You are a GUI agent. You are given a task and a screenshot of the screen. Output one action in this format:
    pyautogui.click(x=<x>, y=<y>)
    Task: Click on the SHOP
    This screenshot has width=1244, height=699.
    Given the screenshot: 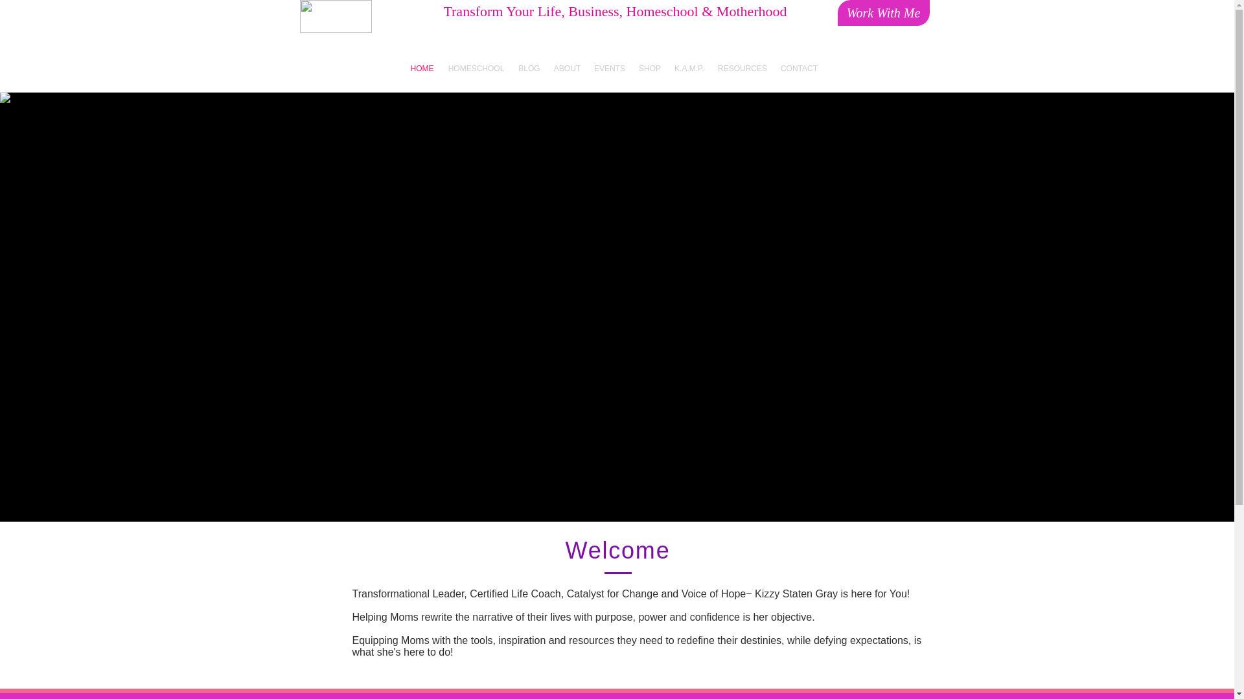 What is the action you would take?
    pyautogui.click(x=650, y=69)
    